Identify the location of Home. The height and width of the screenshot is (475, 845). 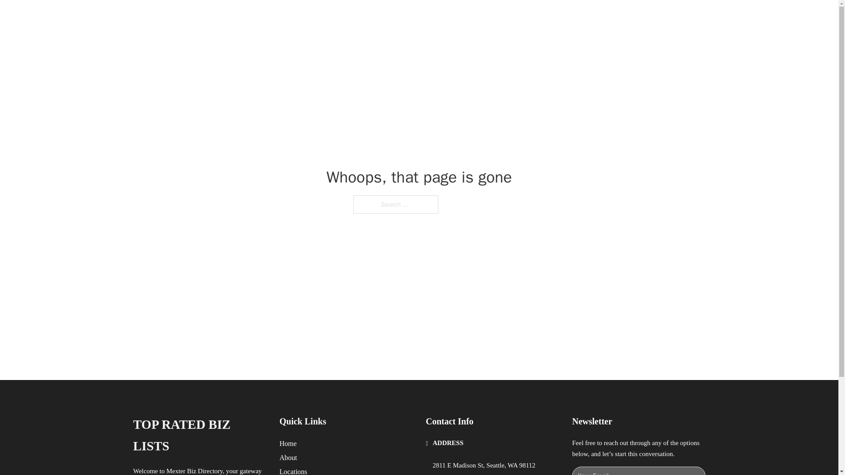
(288, 443).